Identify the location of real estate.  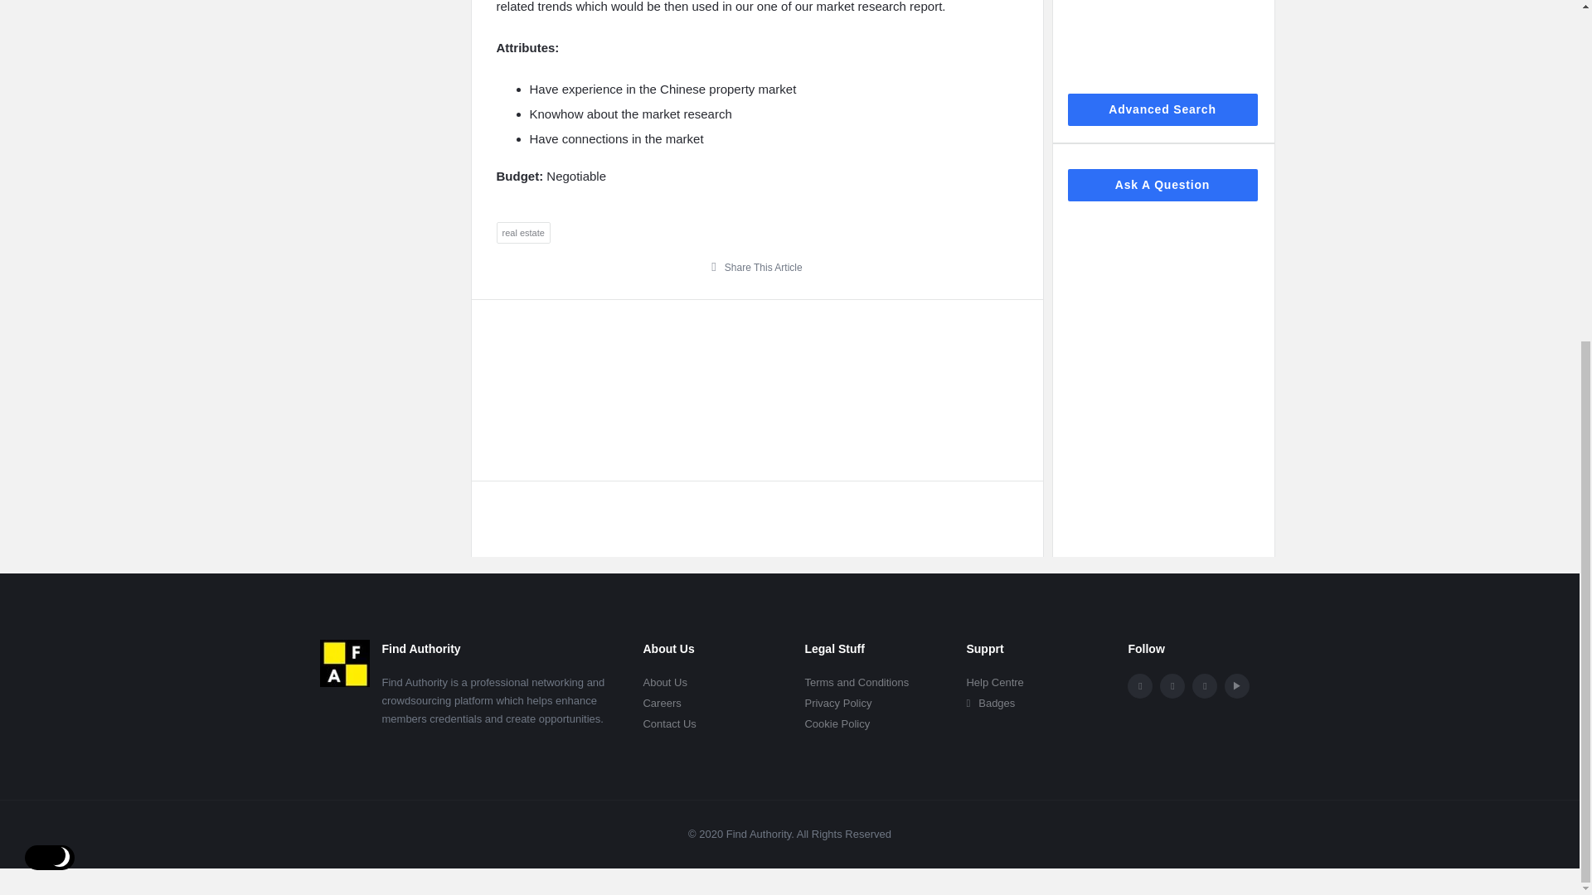
(522, 232).